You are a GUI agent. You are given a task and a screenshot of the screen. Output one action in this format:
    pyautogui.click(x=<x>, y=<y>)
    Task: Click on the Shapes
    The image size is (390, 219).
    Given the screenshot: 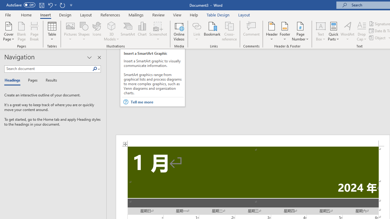 What is the action you would take?
    pyautogui.click(x=84, y=31)
    